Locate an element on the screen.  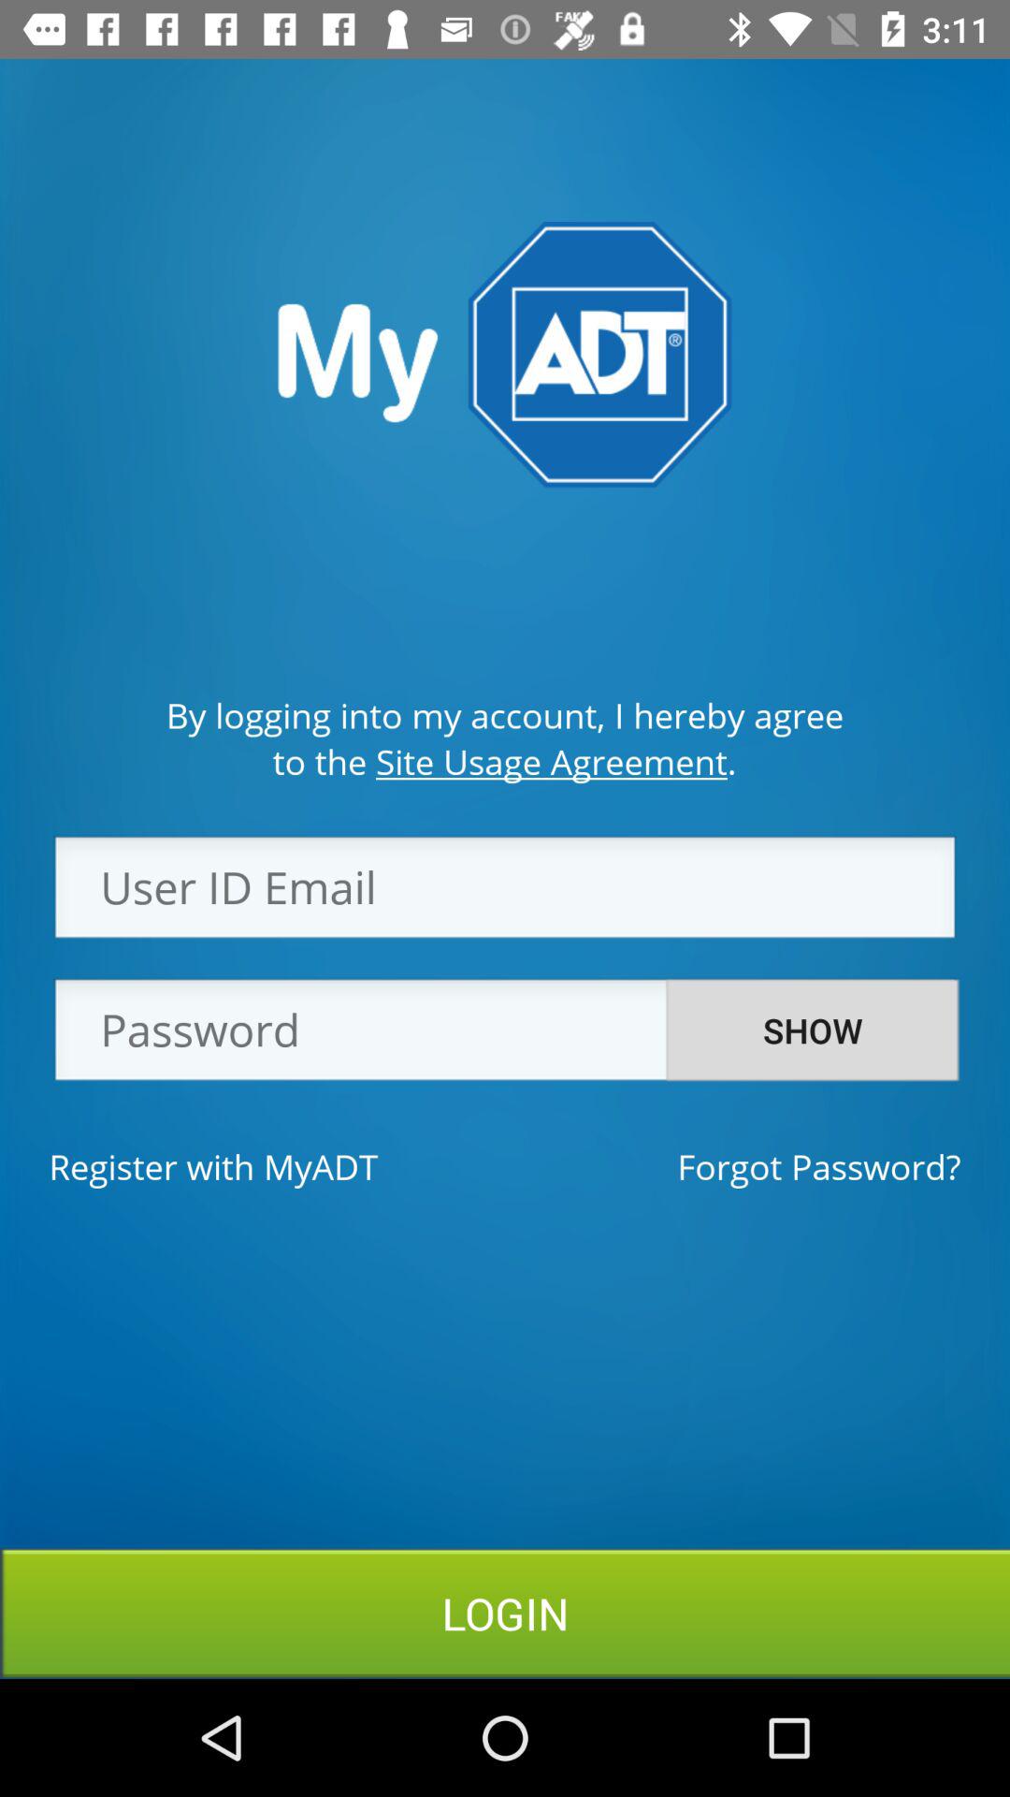
jump until the register with myadt is located at coordinates (213, 1166).